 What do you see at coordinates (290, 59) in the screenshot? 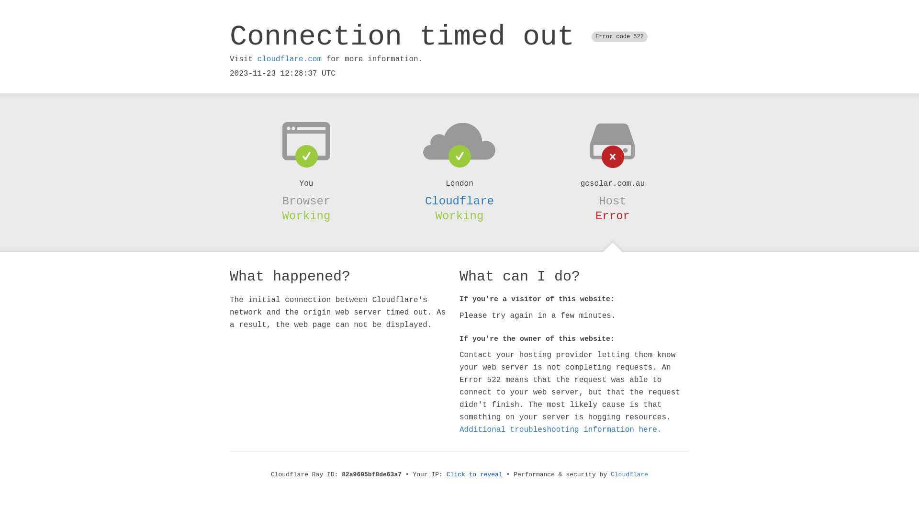
I see `cloudflare.com` at bounding box center [290, 59].